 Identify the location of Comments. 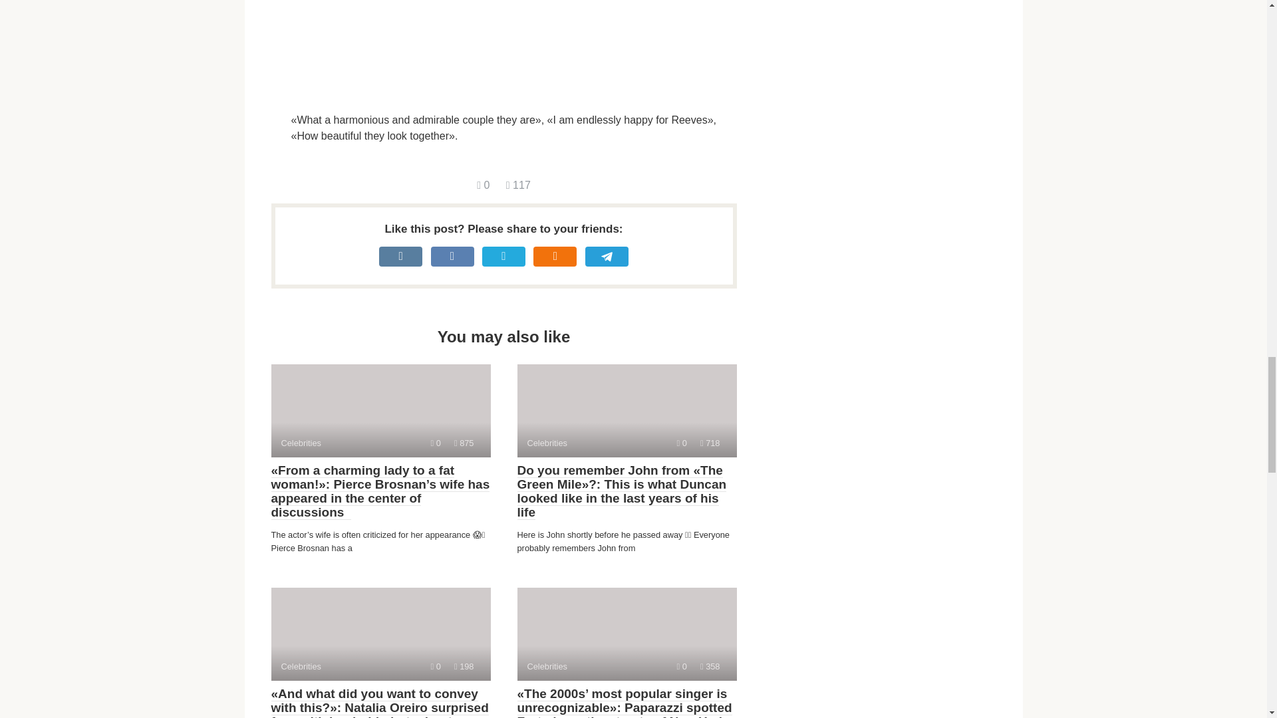
(627, 634).